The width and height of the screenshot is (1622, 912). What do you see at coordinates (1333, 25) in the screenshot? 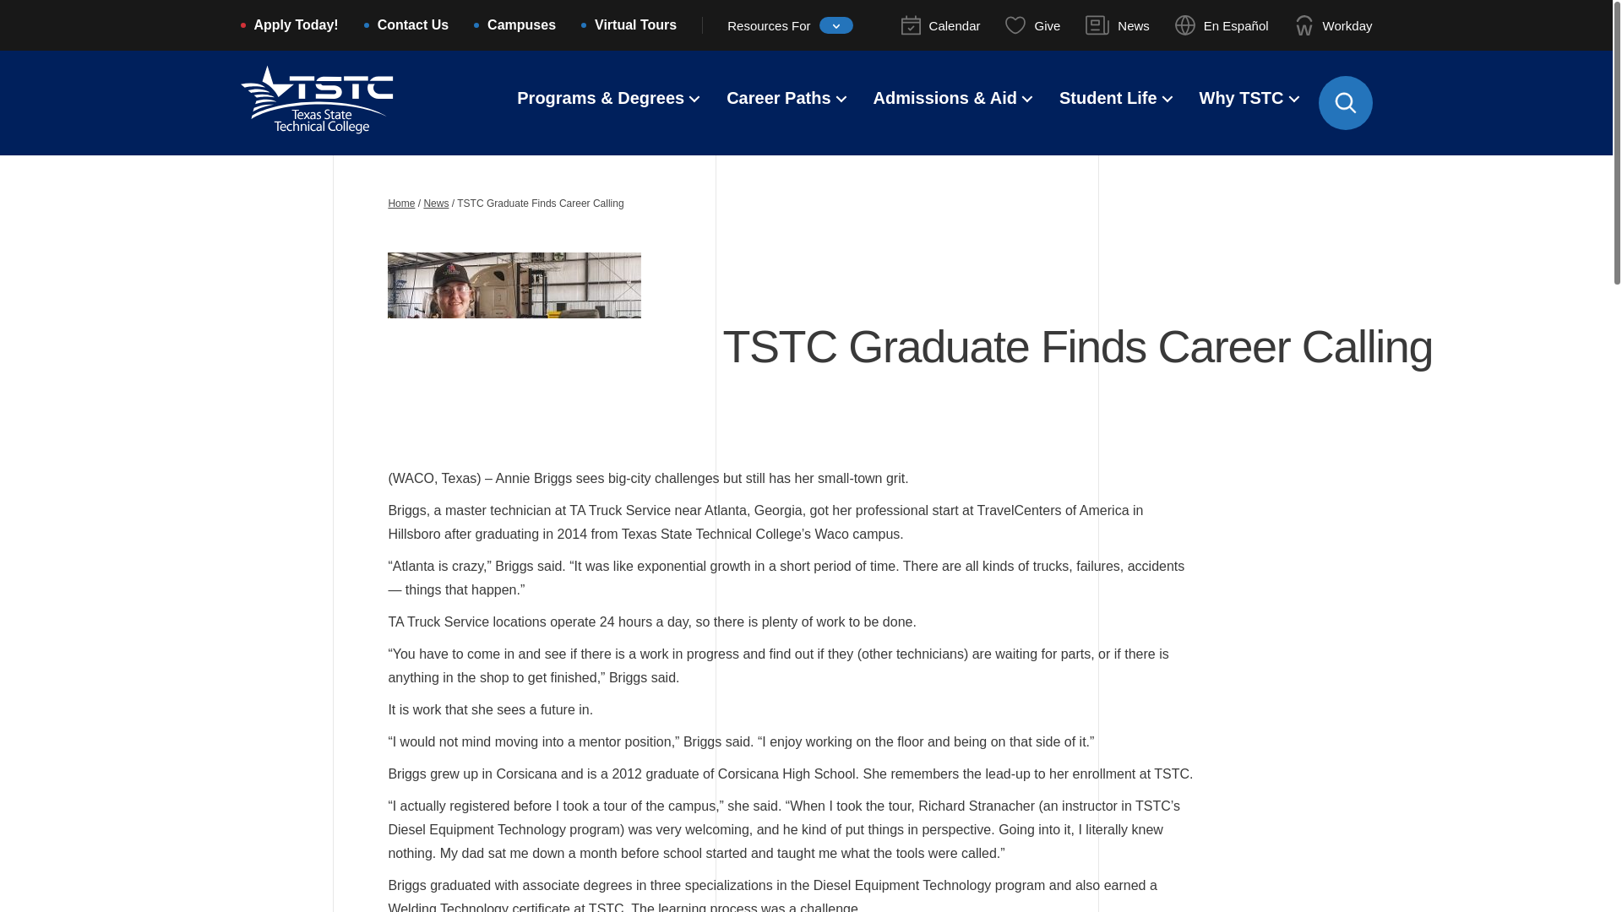
I see `TSTC Workday` at bounding box center [1333, 25].